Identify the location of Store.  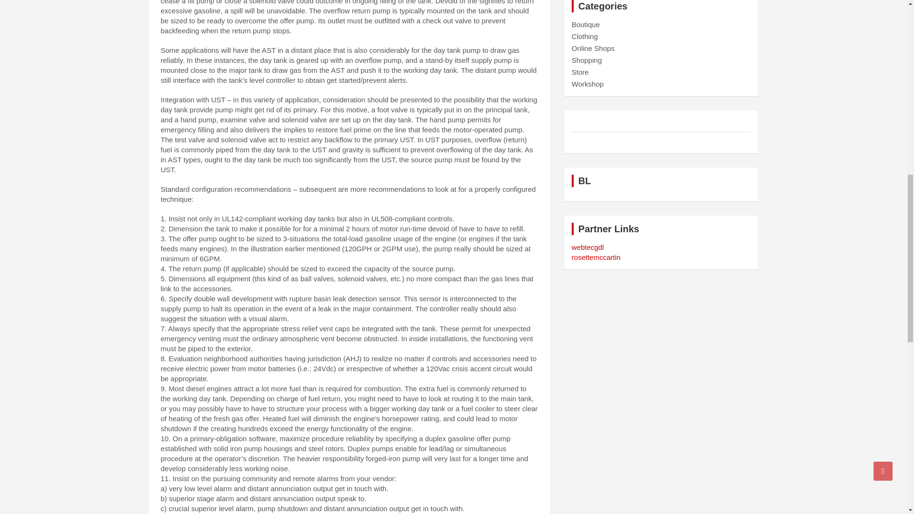
(580, 71).